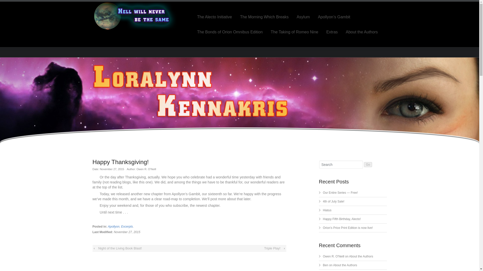 Image resolution: width=483 pixels, height=271 pixels. I want to click on Triple Play!, so click(272, 248).